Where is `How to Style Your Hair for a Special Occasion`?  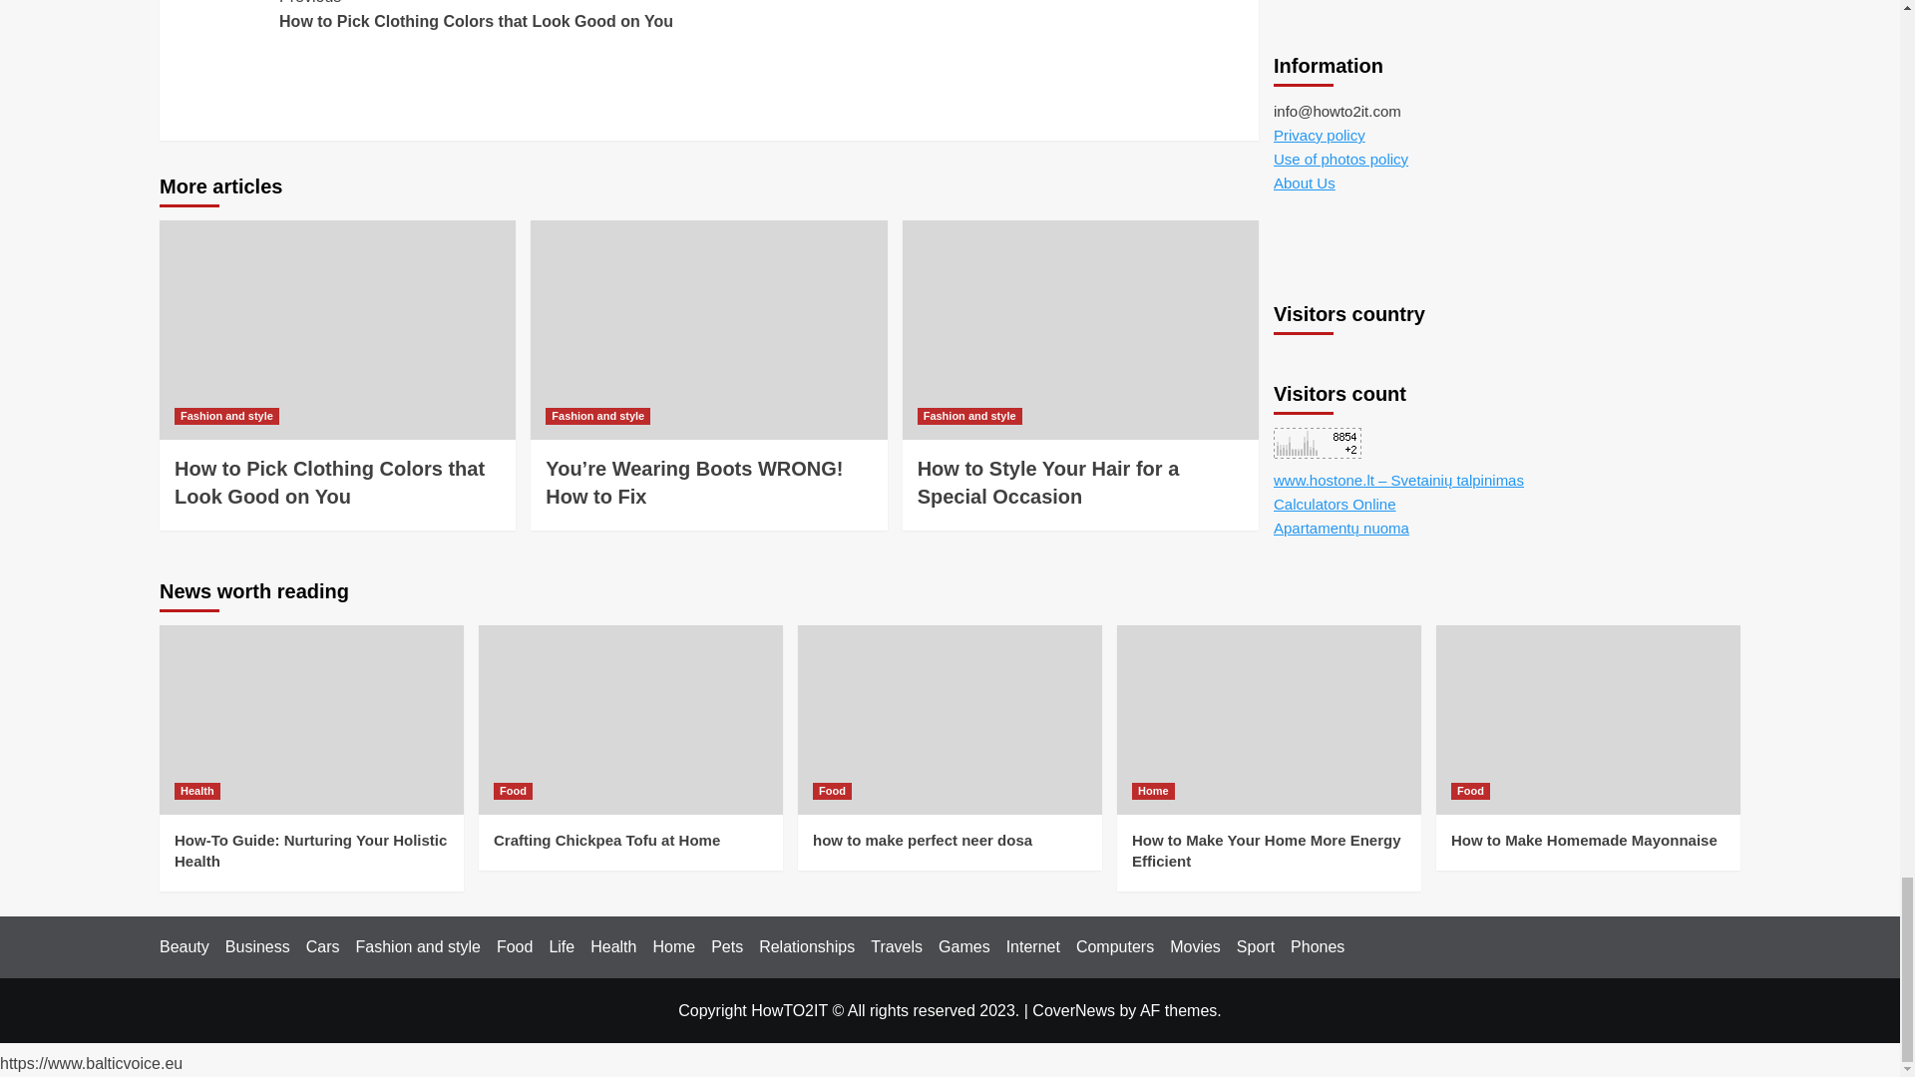
How to Style Your Hair for a Special Occasion is located at coordinates (494, 17).